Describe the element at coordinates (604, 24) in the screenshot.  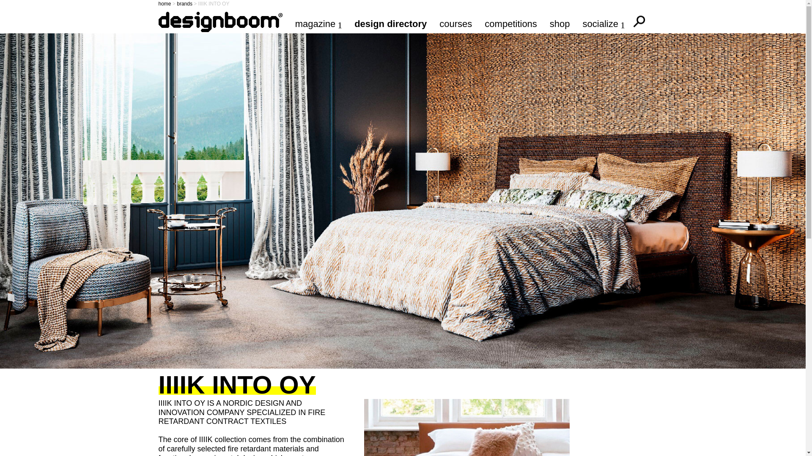
I see `socialize` at that location.